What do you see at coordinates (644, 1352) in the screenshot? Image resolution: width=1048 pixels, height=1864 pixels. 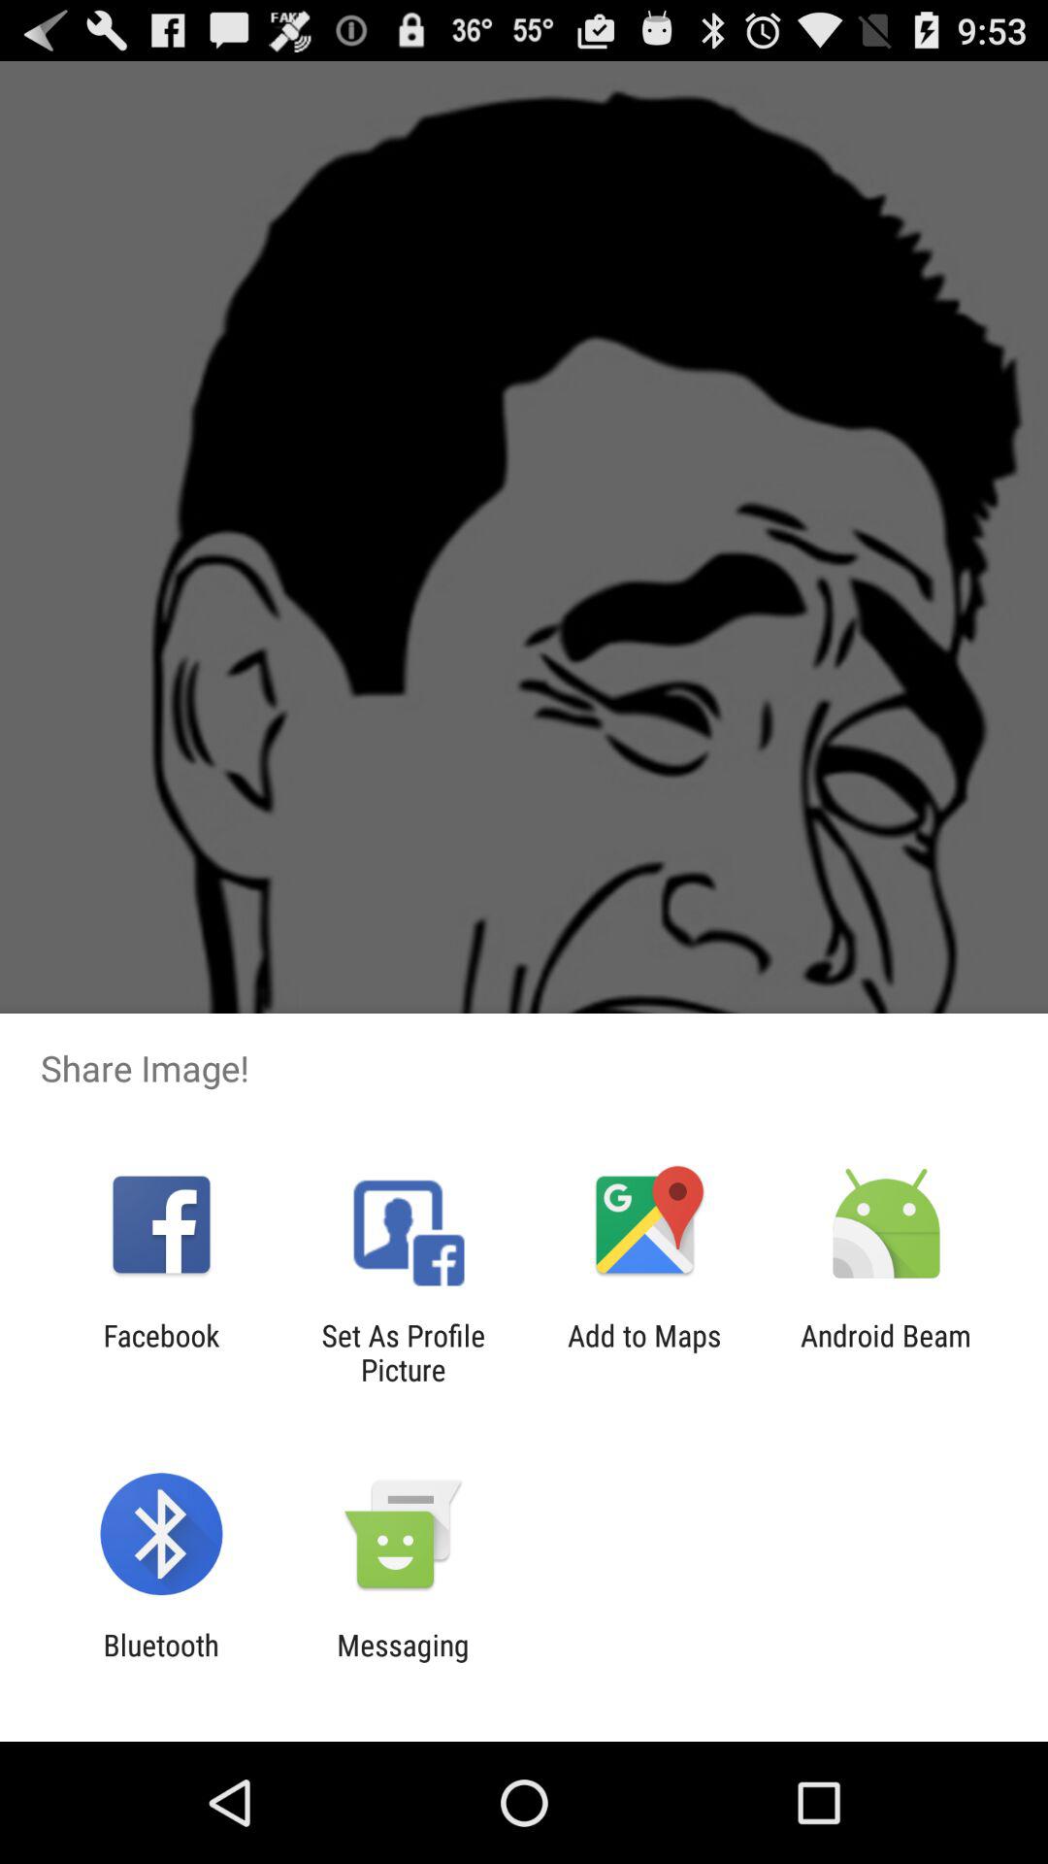 I see `choose the app to the right of set as profile app` at bounding box center [644, 1352].